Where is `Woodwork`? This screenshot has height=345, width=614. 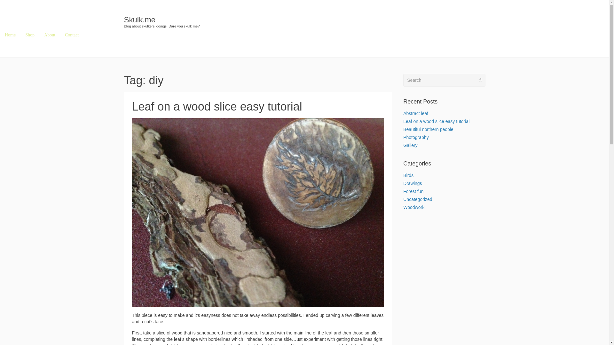 Woodwork is located at coordinates (414, 207).